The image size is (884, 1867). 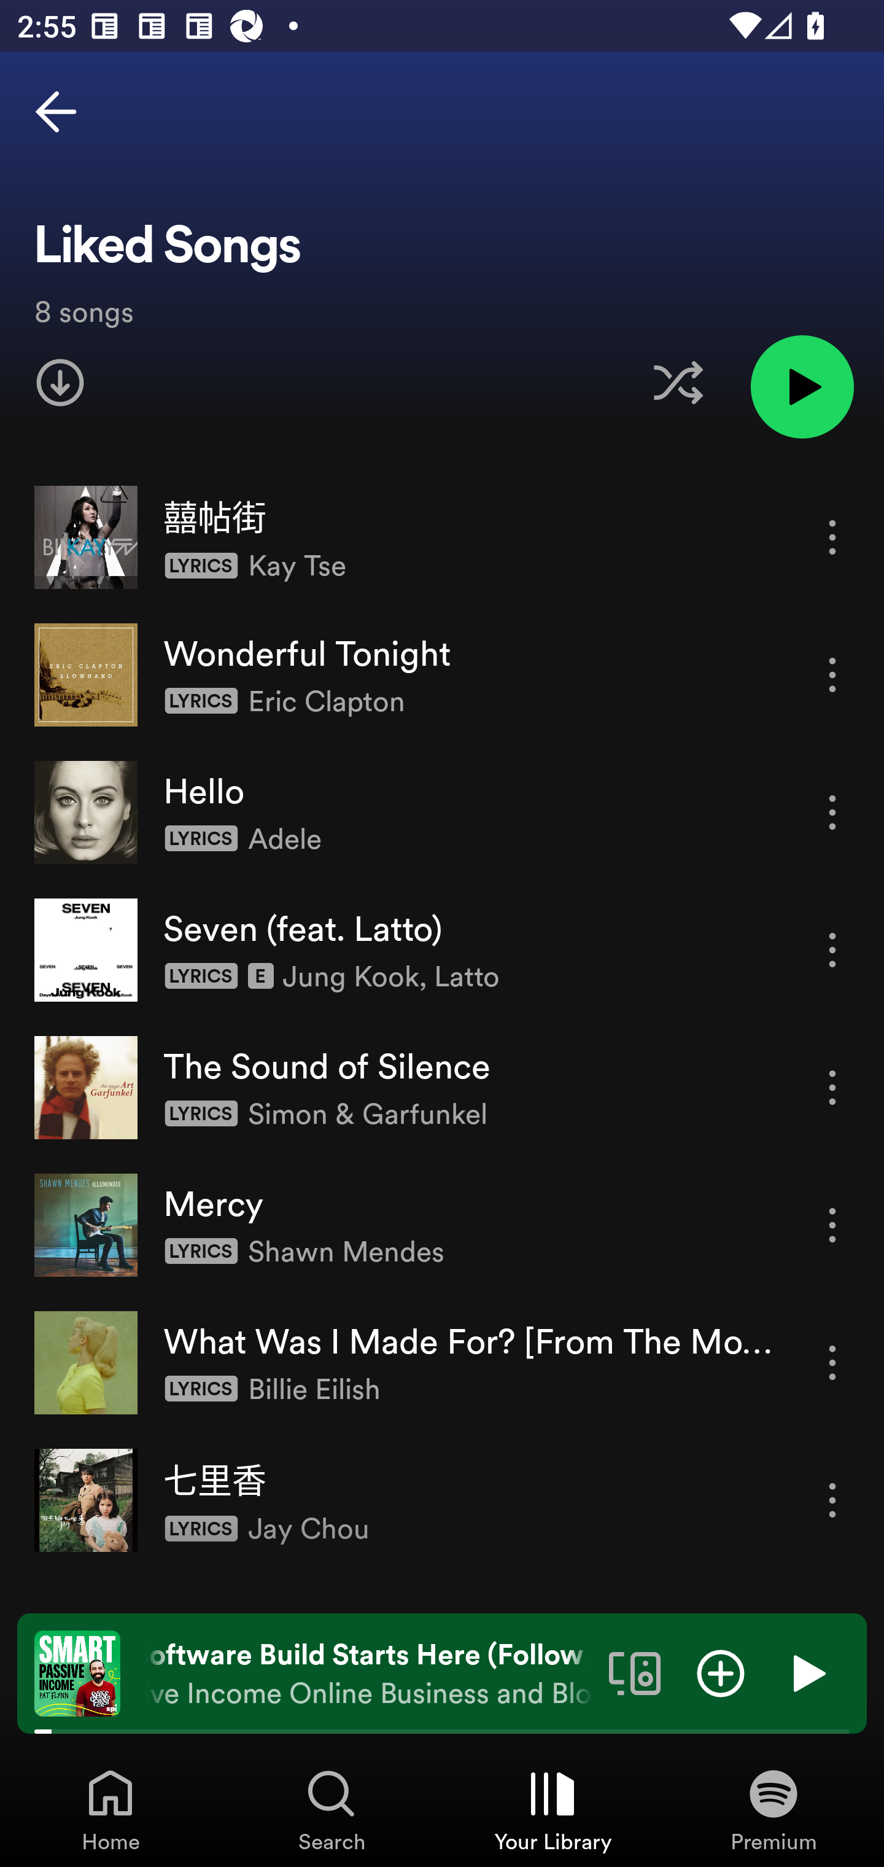 What do you see at coordinates (832, 674) in the screenshot?
I see `More options for song Wonderful Tonight` at bounding box center [832, 674].